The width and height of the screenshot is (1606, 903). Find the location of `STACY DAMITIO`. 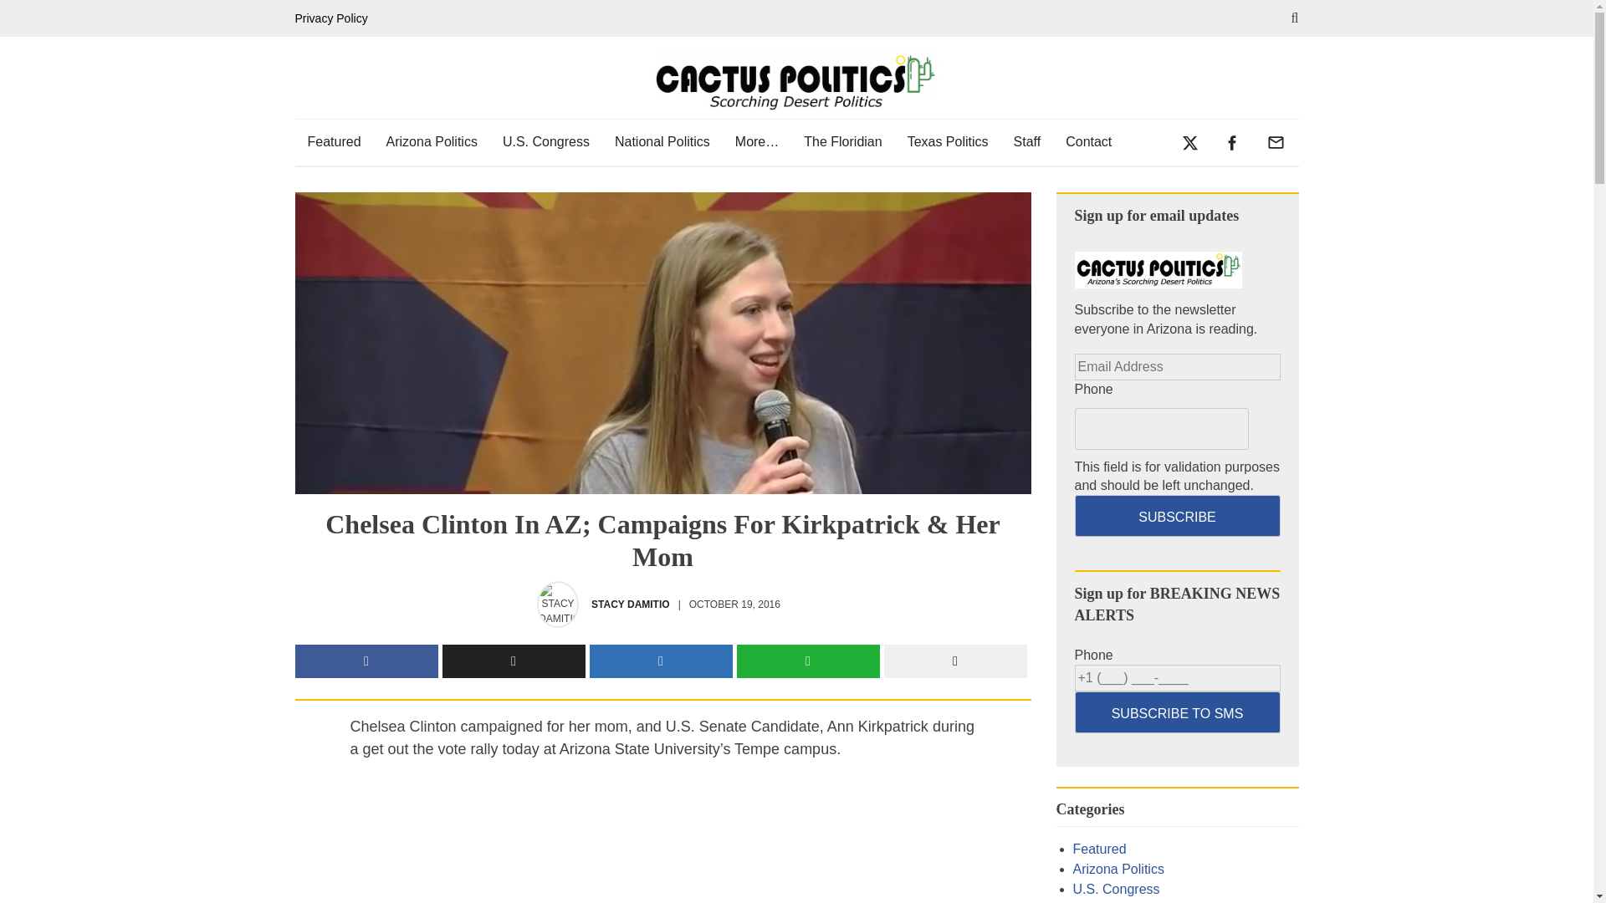

STACY DAMITIO is located at coordinates (630, 604).